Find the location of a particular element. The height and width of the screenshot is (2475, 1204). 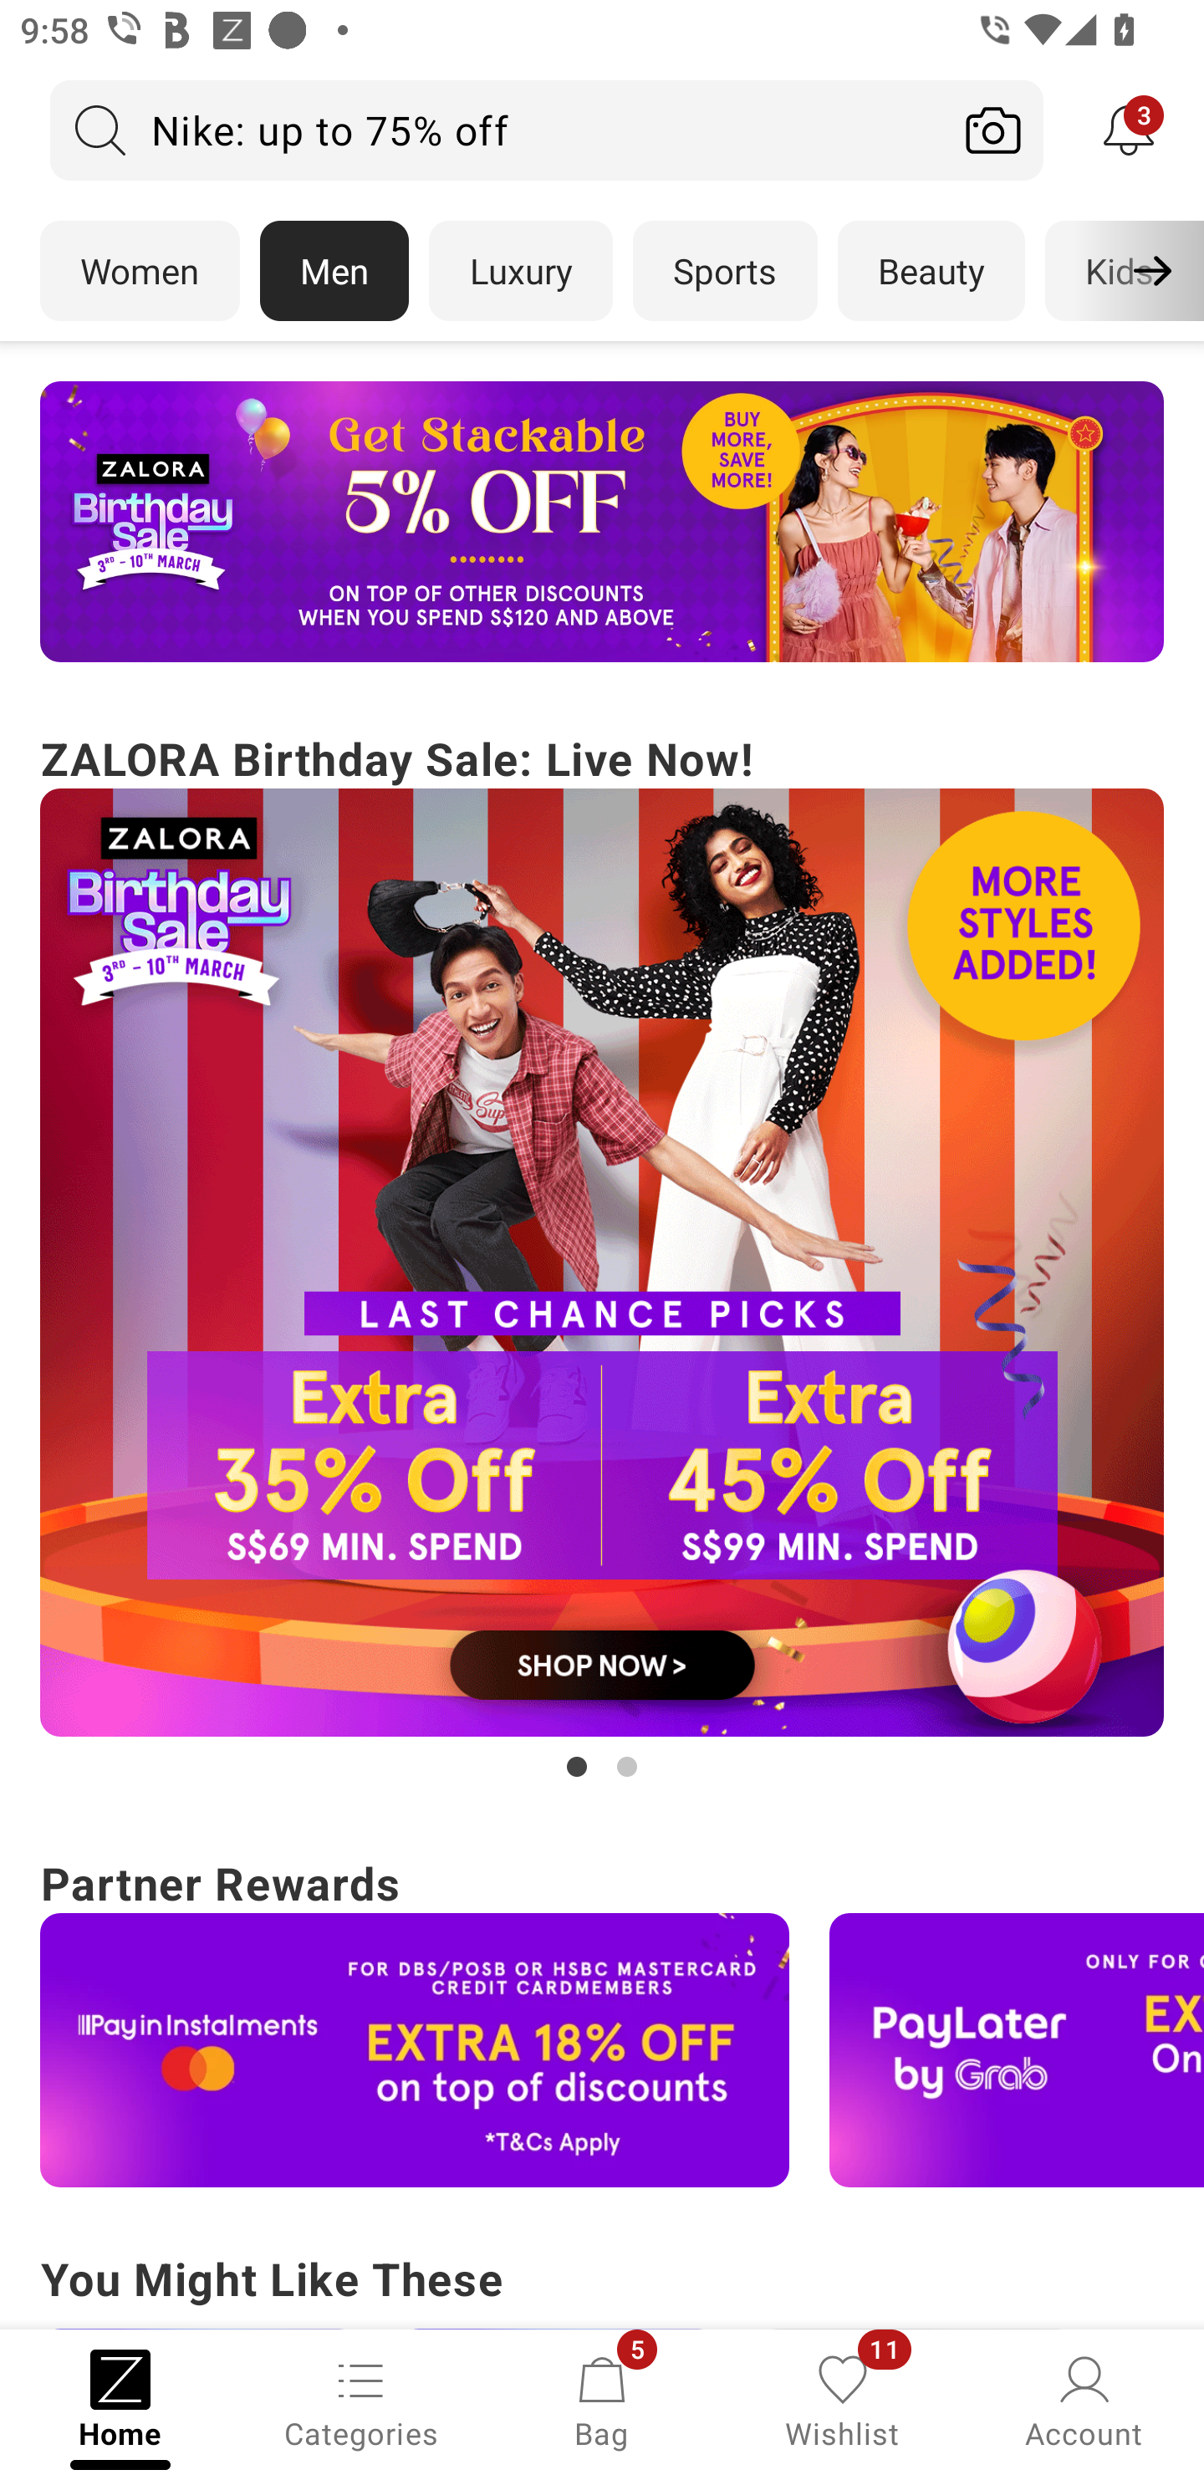

Campaign banner is located at coordinates (602, 522).